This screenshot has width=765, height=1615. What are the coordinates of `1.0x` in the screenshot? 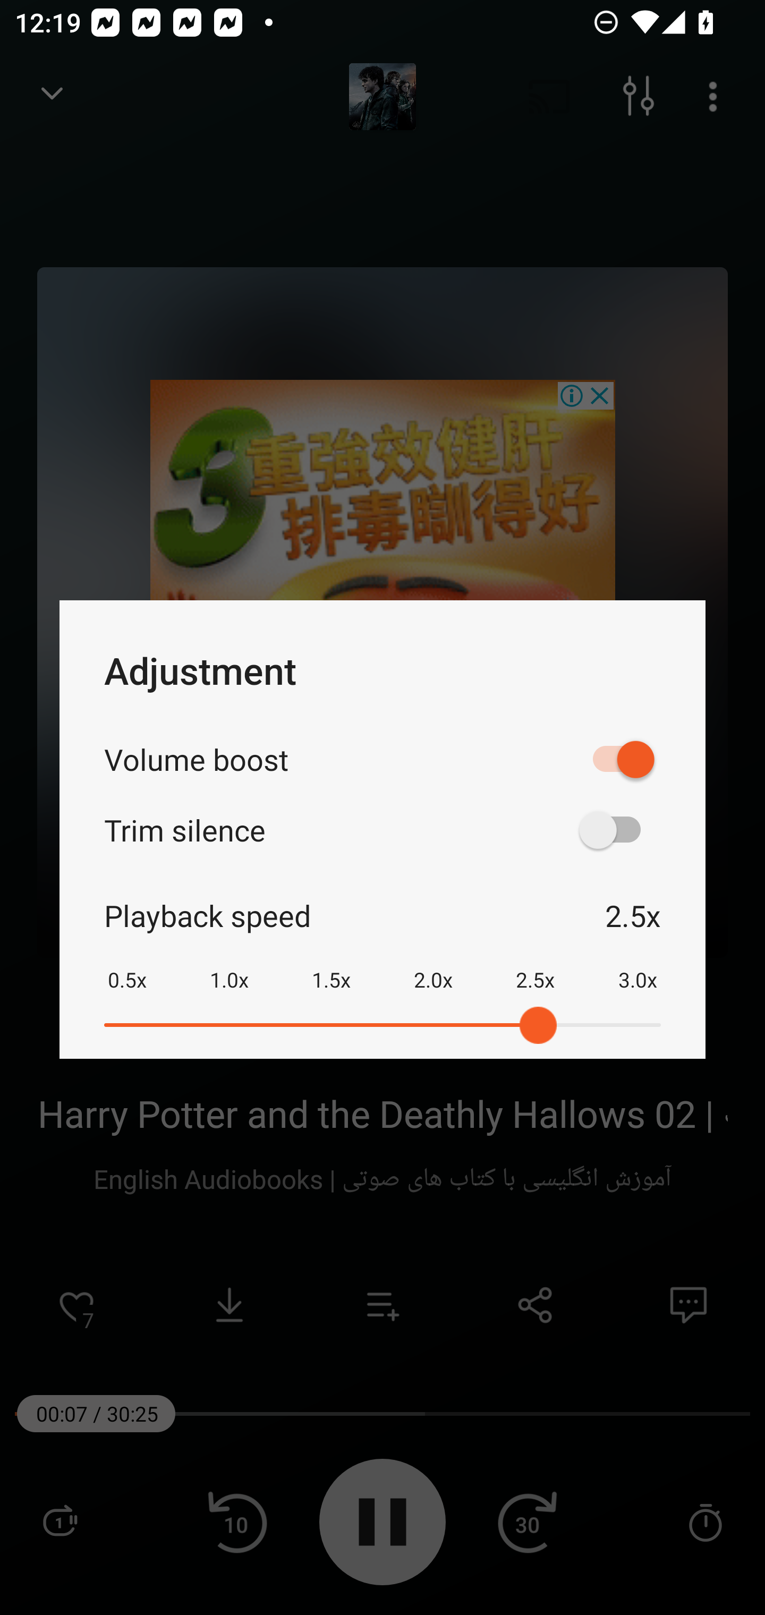 It's located at (229, 966).